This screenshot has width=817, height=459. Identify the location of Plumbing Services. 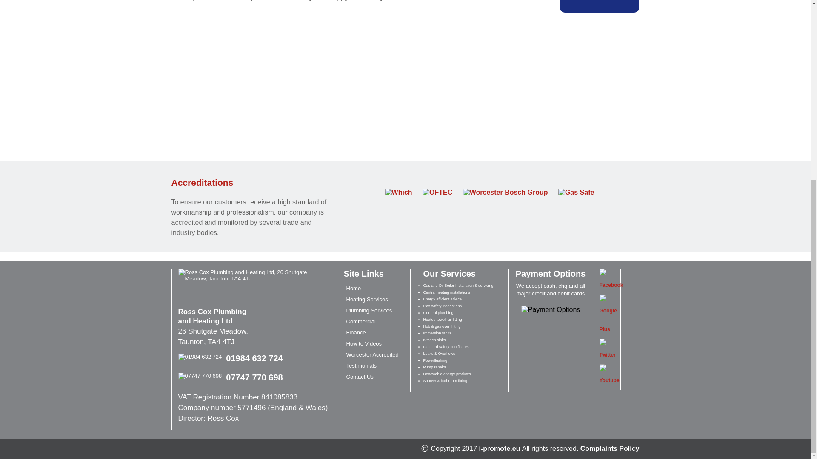
(369, 310).